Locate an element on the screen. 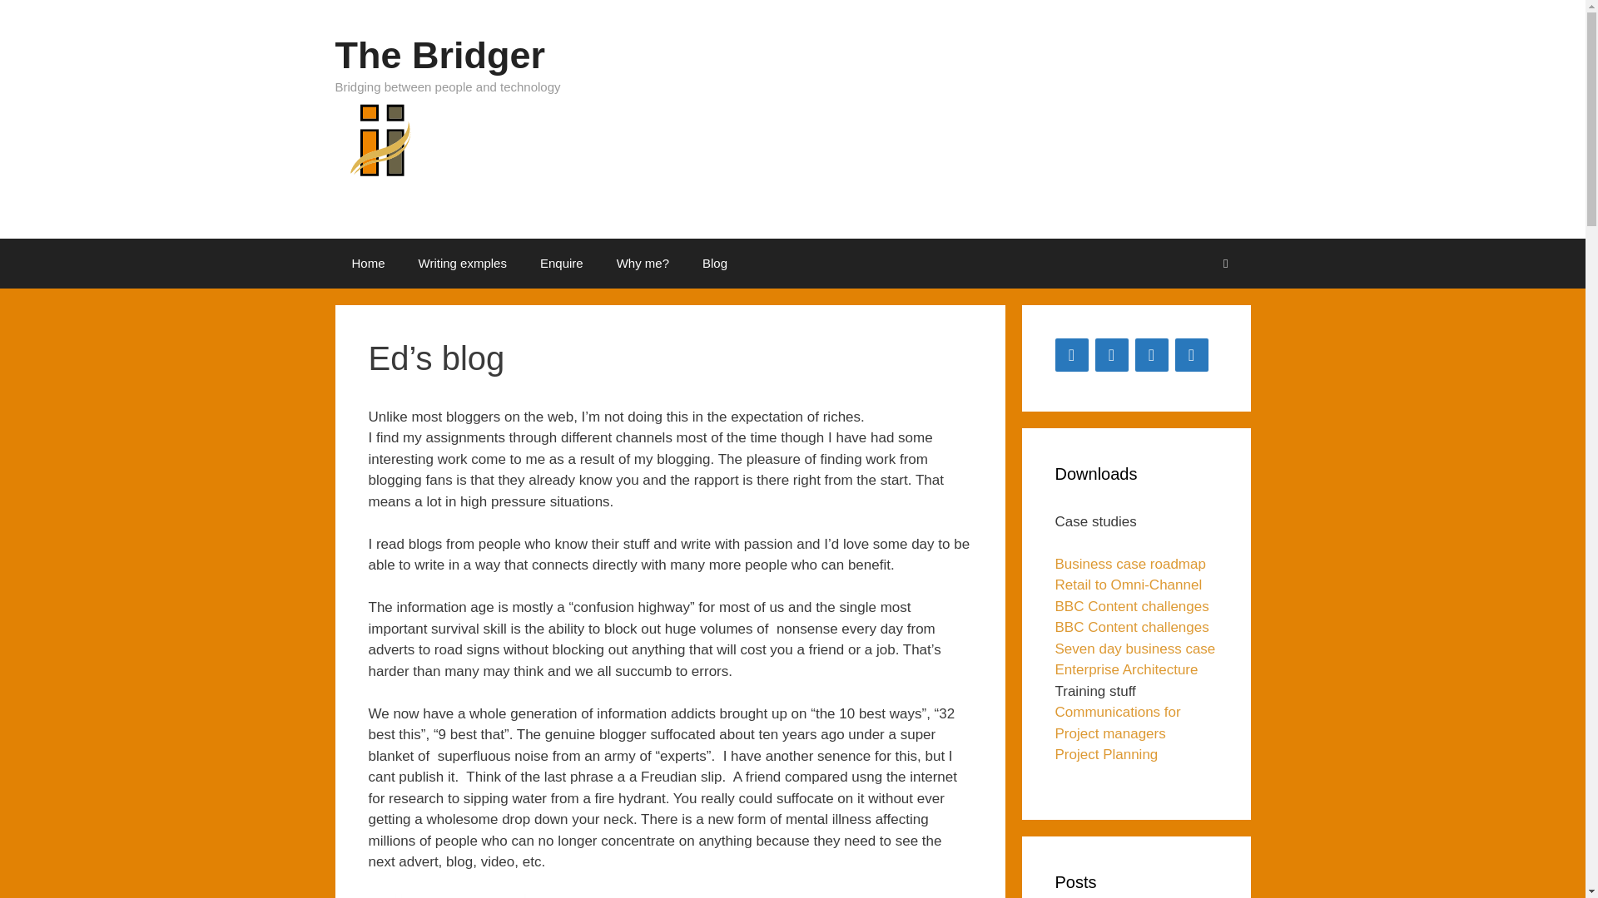 Image resolution: width=1598 pixels, height=898 pixels. Communications for Project managers is located at coordinates (1117, 723).